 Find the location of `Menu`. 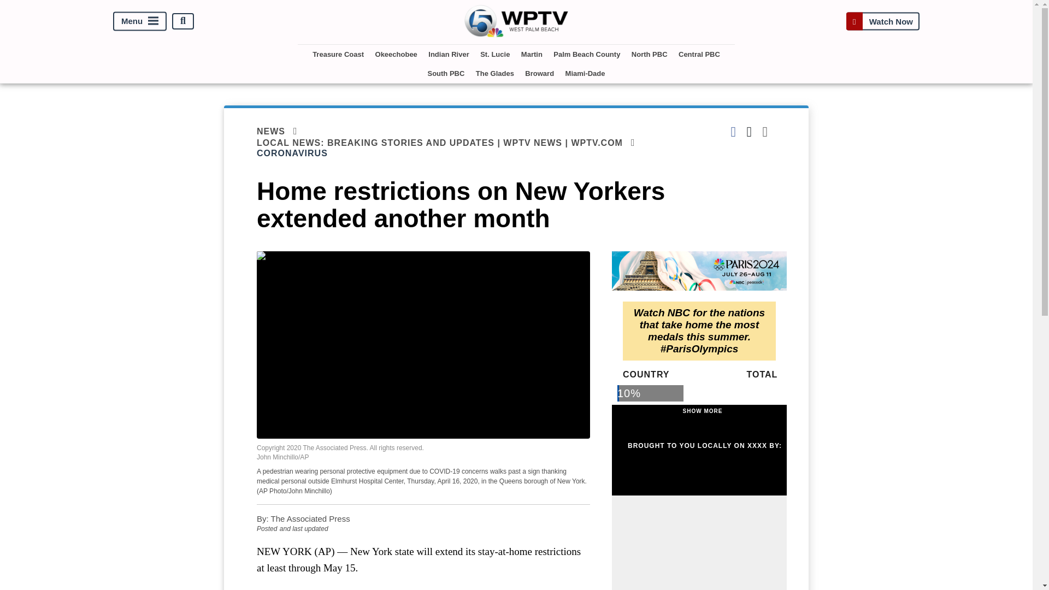

Menu is located at coordinates (140, 21).